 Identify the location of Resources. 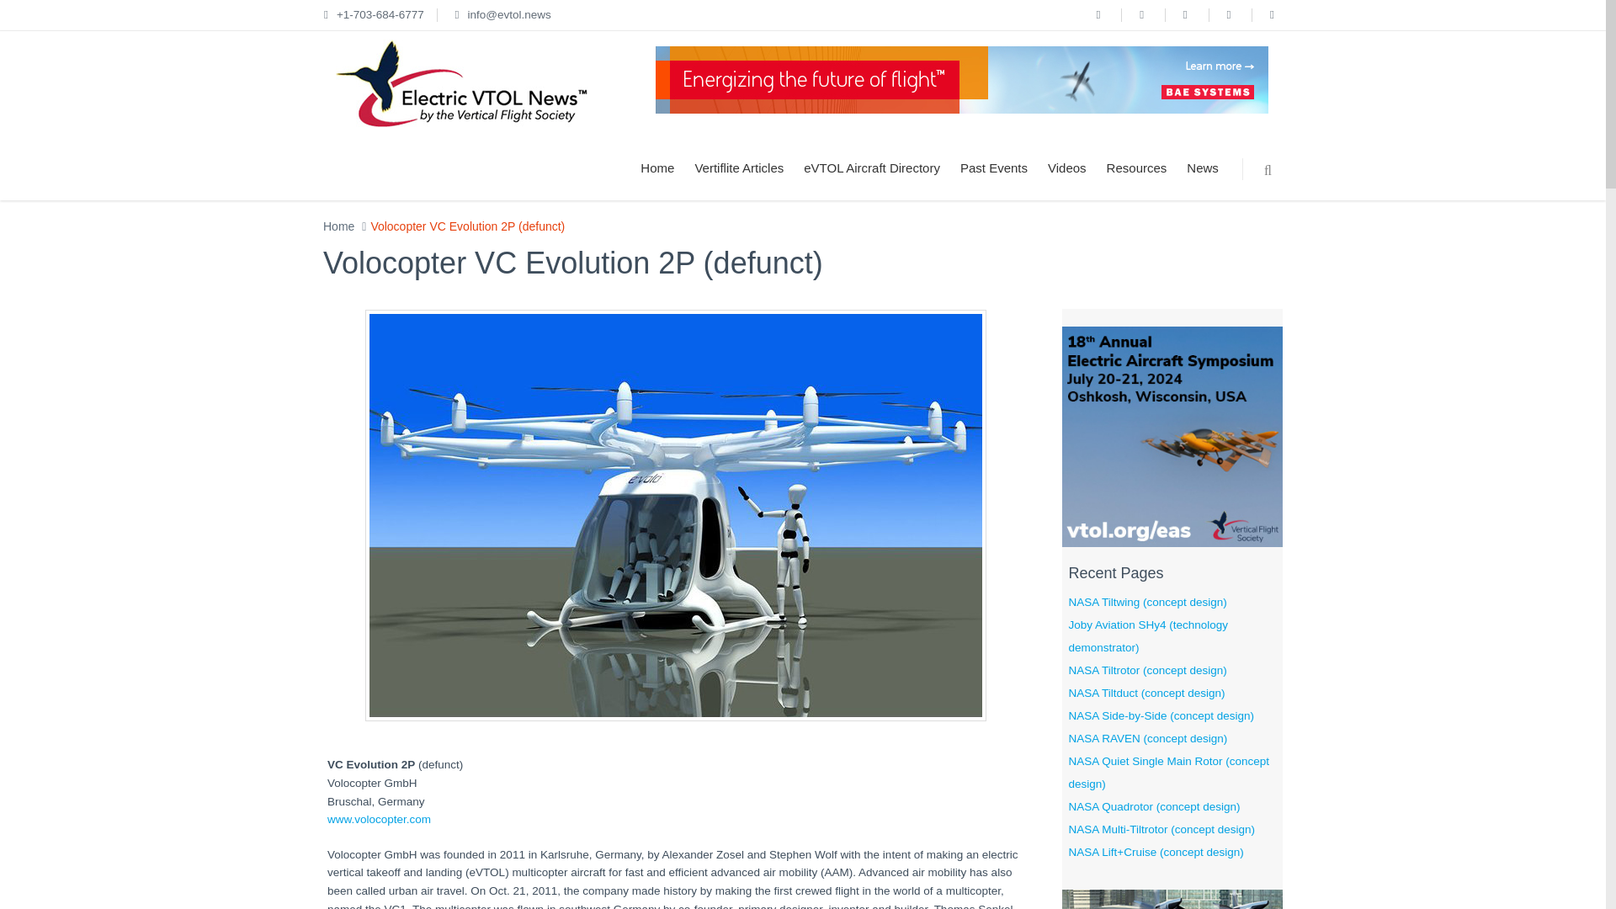
(1137, 168).